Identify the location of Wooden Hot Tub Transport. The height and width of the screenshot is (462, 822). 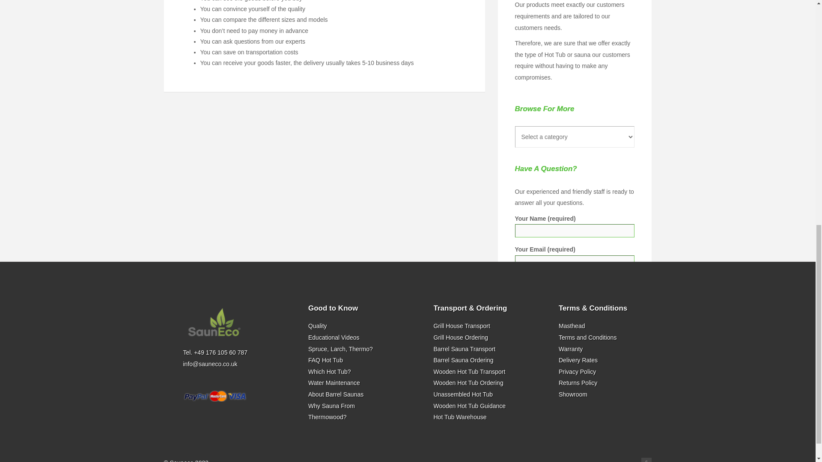
(469, 371).